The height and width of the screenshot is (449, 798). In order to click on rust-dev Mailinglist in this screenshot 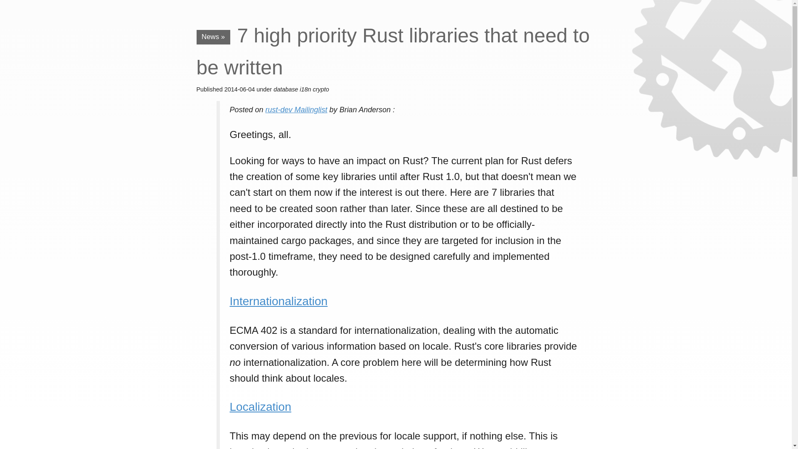, I will do `click(296, 110)`.